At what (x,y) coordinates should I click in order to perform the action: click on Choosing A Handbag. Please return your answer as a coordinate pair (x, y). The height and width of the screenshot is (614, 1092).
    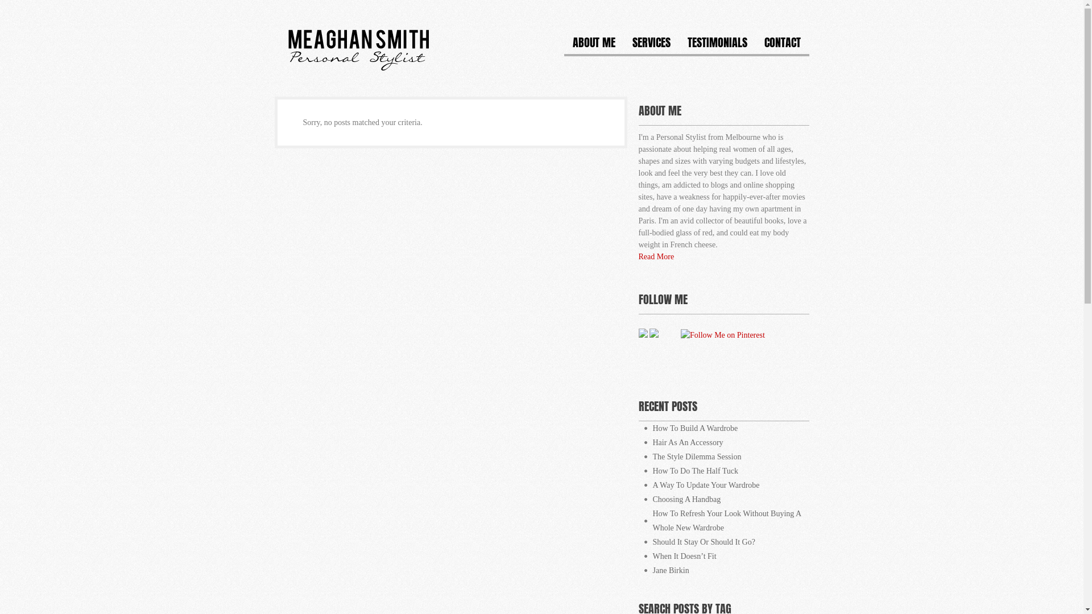
    Looking at the image, I should click on (723, 499).